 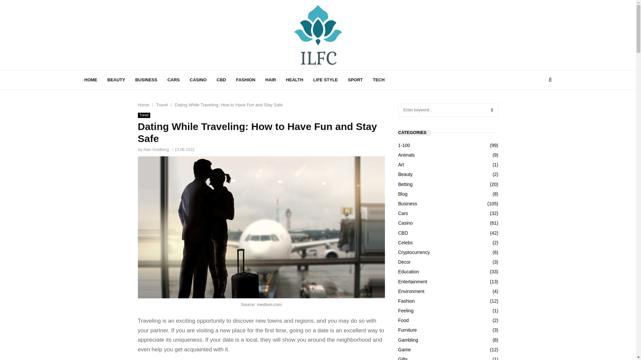 I want to click on Home, so click(x=144, y=105).